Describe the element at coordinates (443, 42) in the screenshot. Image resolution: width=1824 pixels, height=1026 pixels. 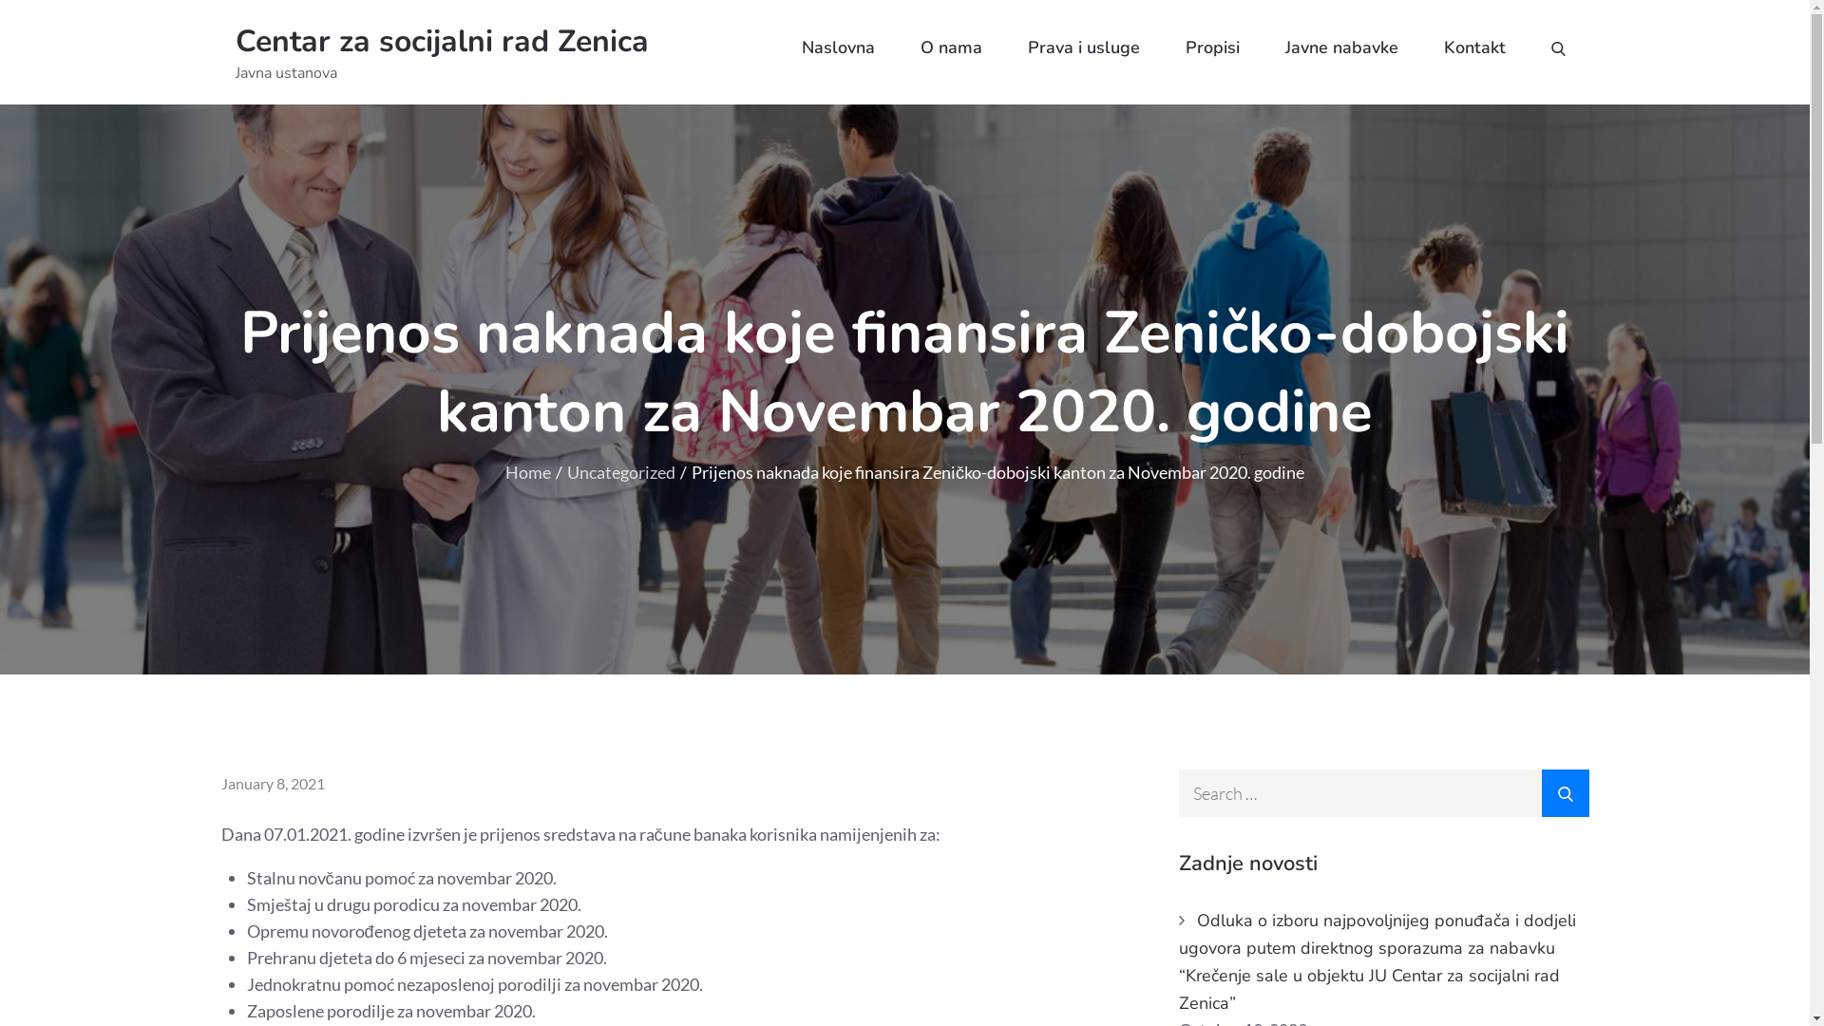
I see `Centar za socijalni rad Zenica` at that location.